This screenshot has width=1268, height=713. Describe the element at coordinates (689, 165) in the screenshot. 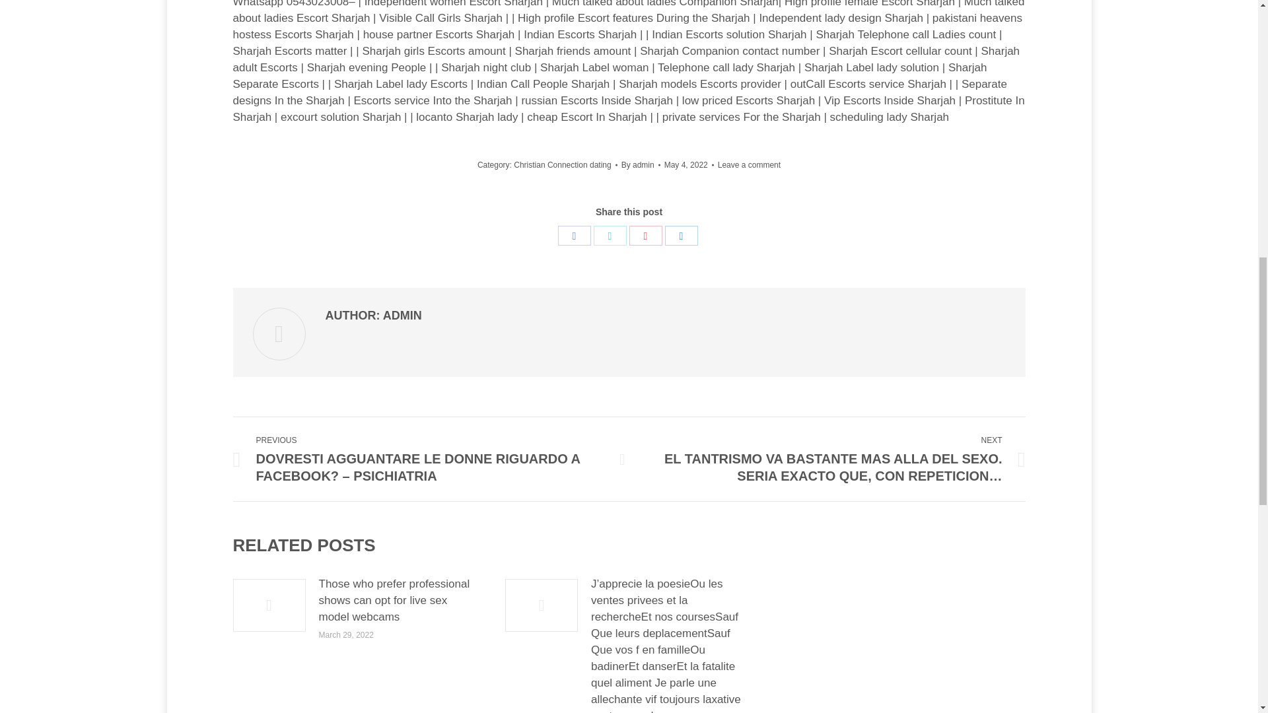

I see `1:17 pm` at that location.